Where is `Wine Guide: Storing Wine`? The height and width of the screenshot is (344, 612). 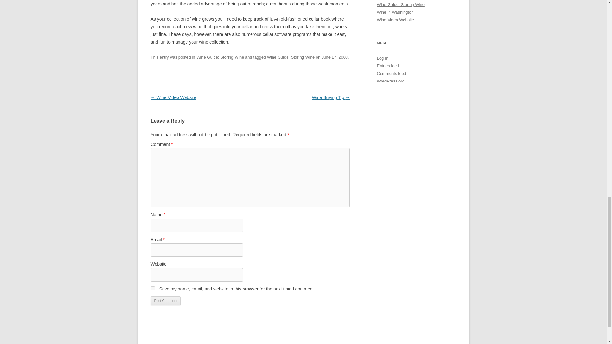
Wine Guide: Storing Wine is located at coordinates (291, 57).